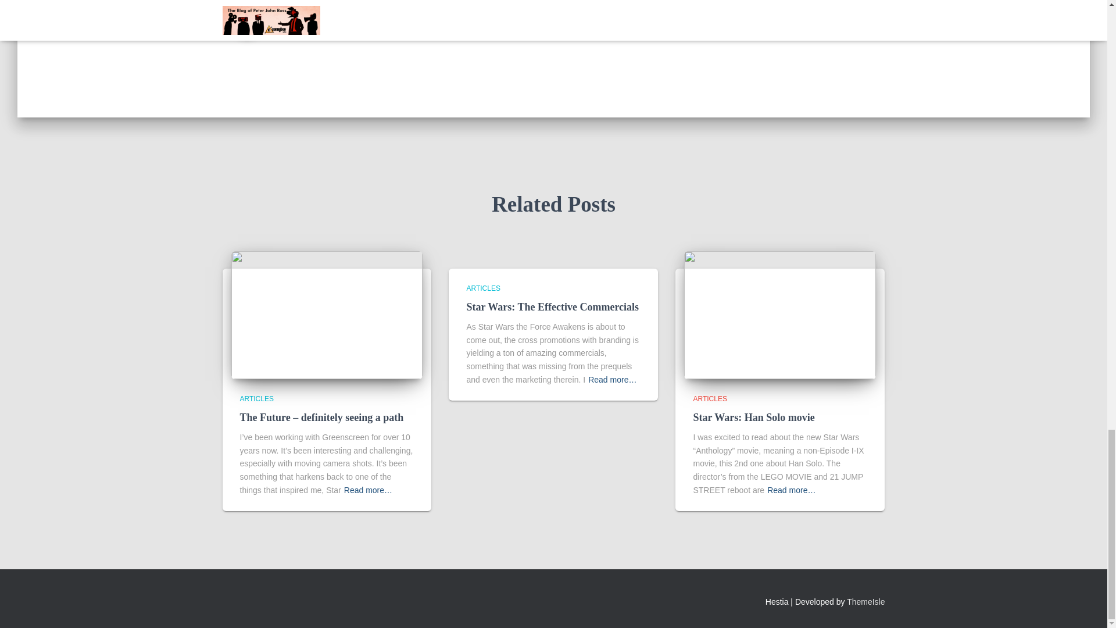 The image size is (1116, 628). Describe the element at coordinates (346, 1) in the screenshot. I see `logged in` at that location.